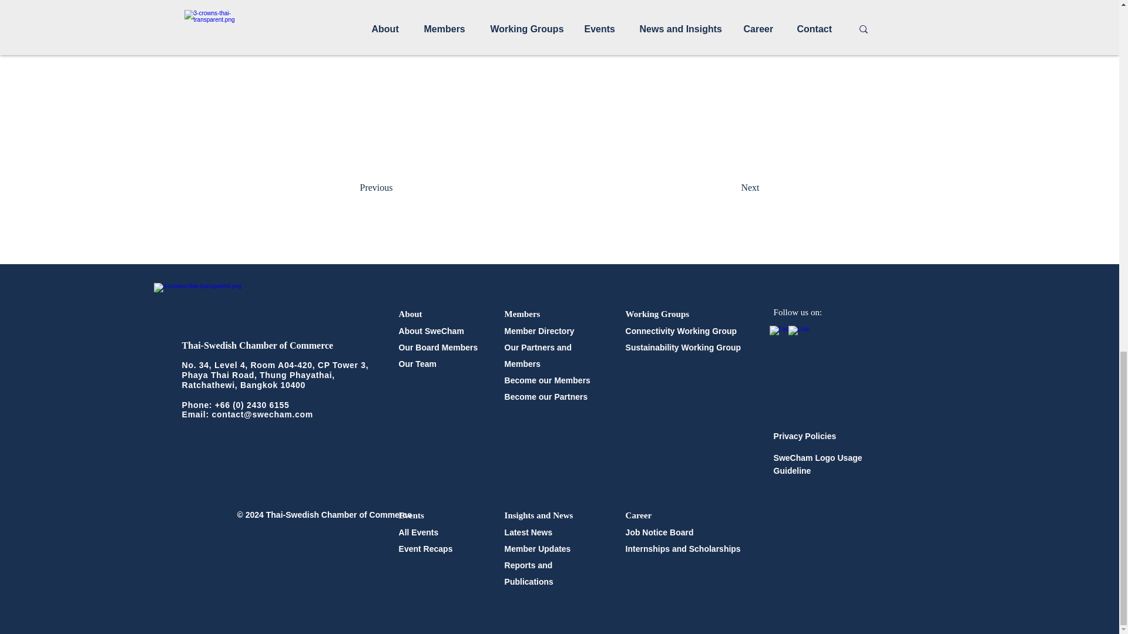  Describe the element at coordinates (431, 331) in the screenshot. I see `About SweCham` at that location.